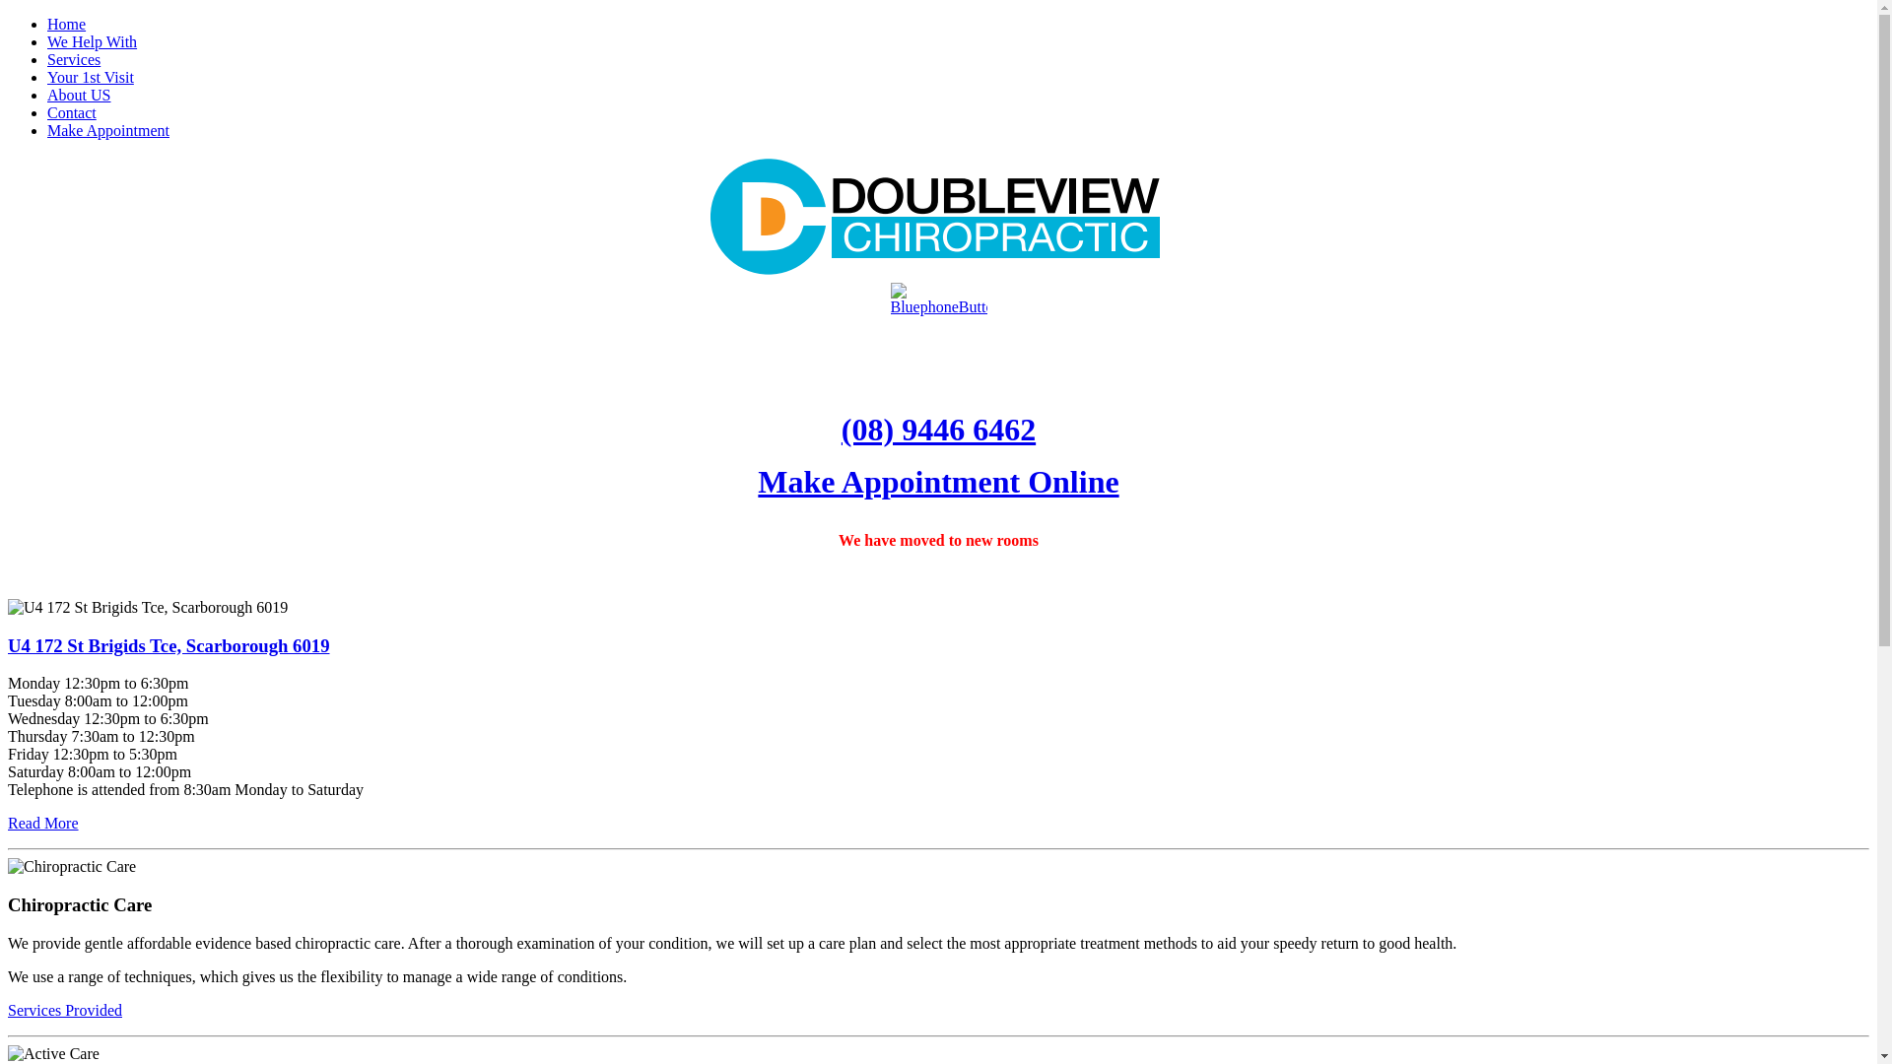  What do you see at coordinates (169, 646) in the screenshot?
I see `U4 172 St Brigids Tce, Scarborough 6019` at bounding box center [169, 646].